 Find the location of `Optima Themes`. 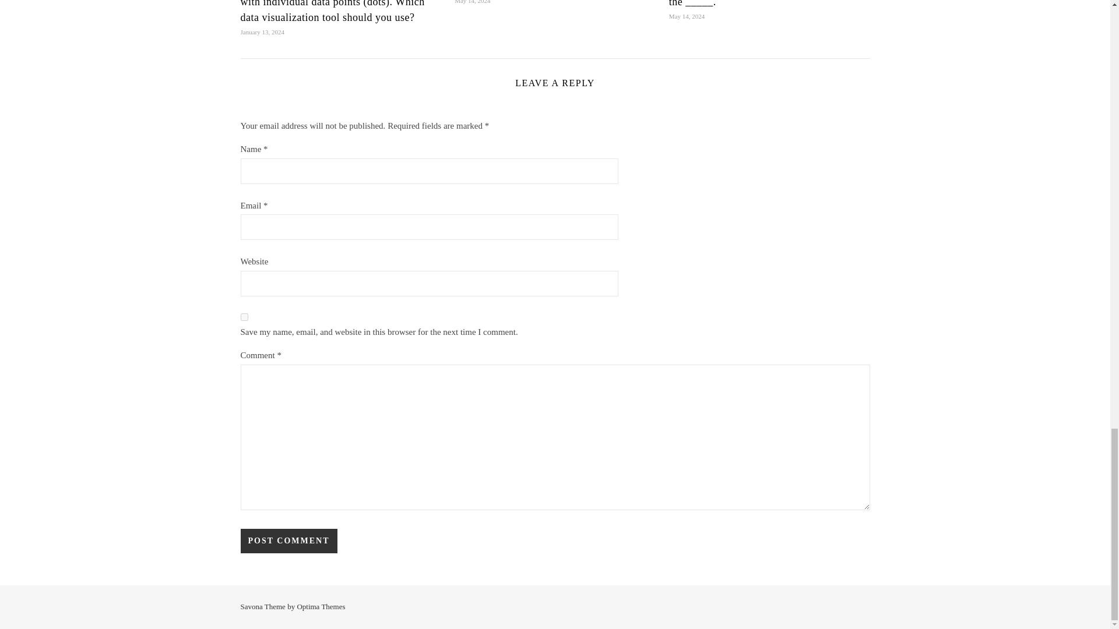

Optima Themes is located at coordinates (321, 606).